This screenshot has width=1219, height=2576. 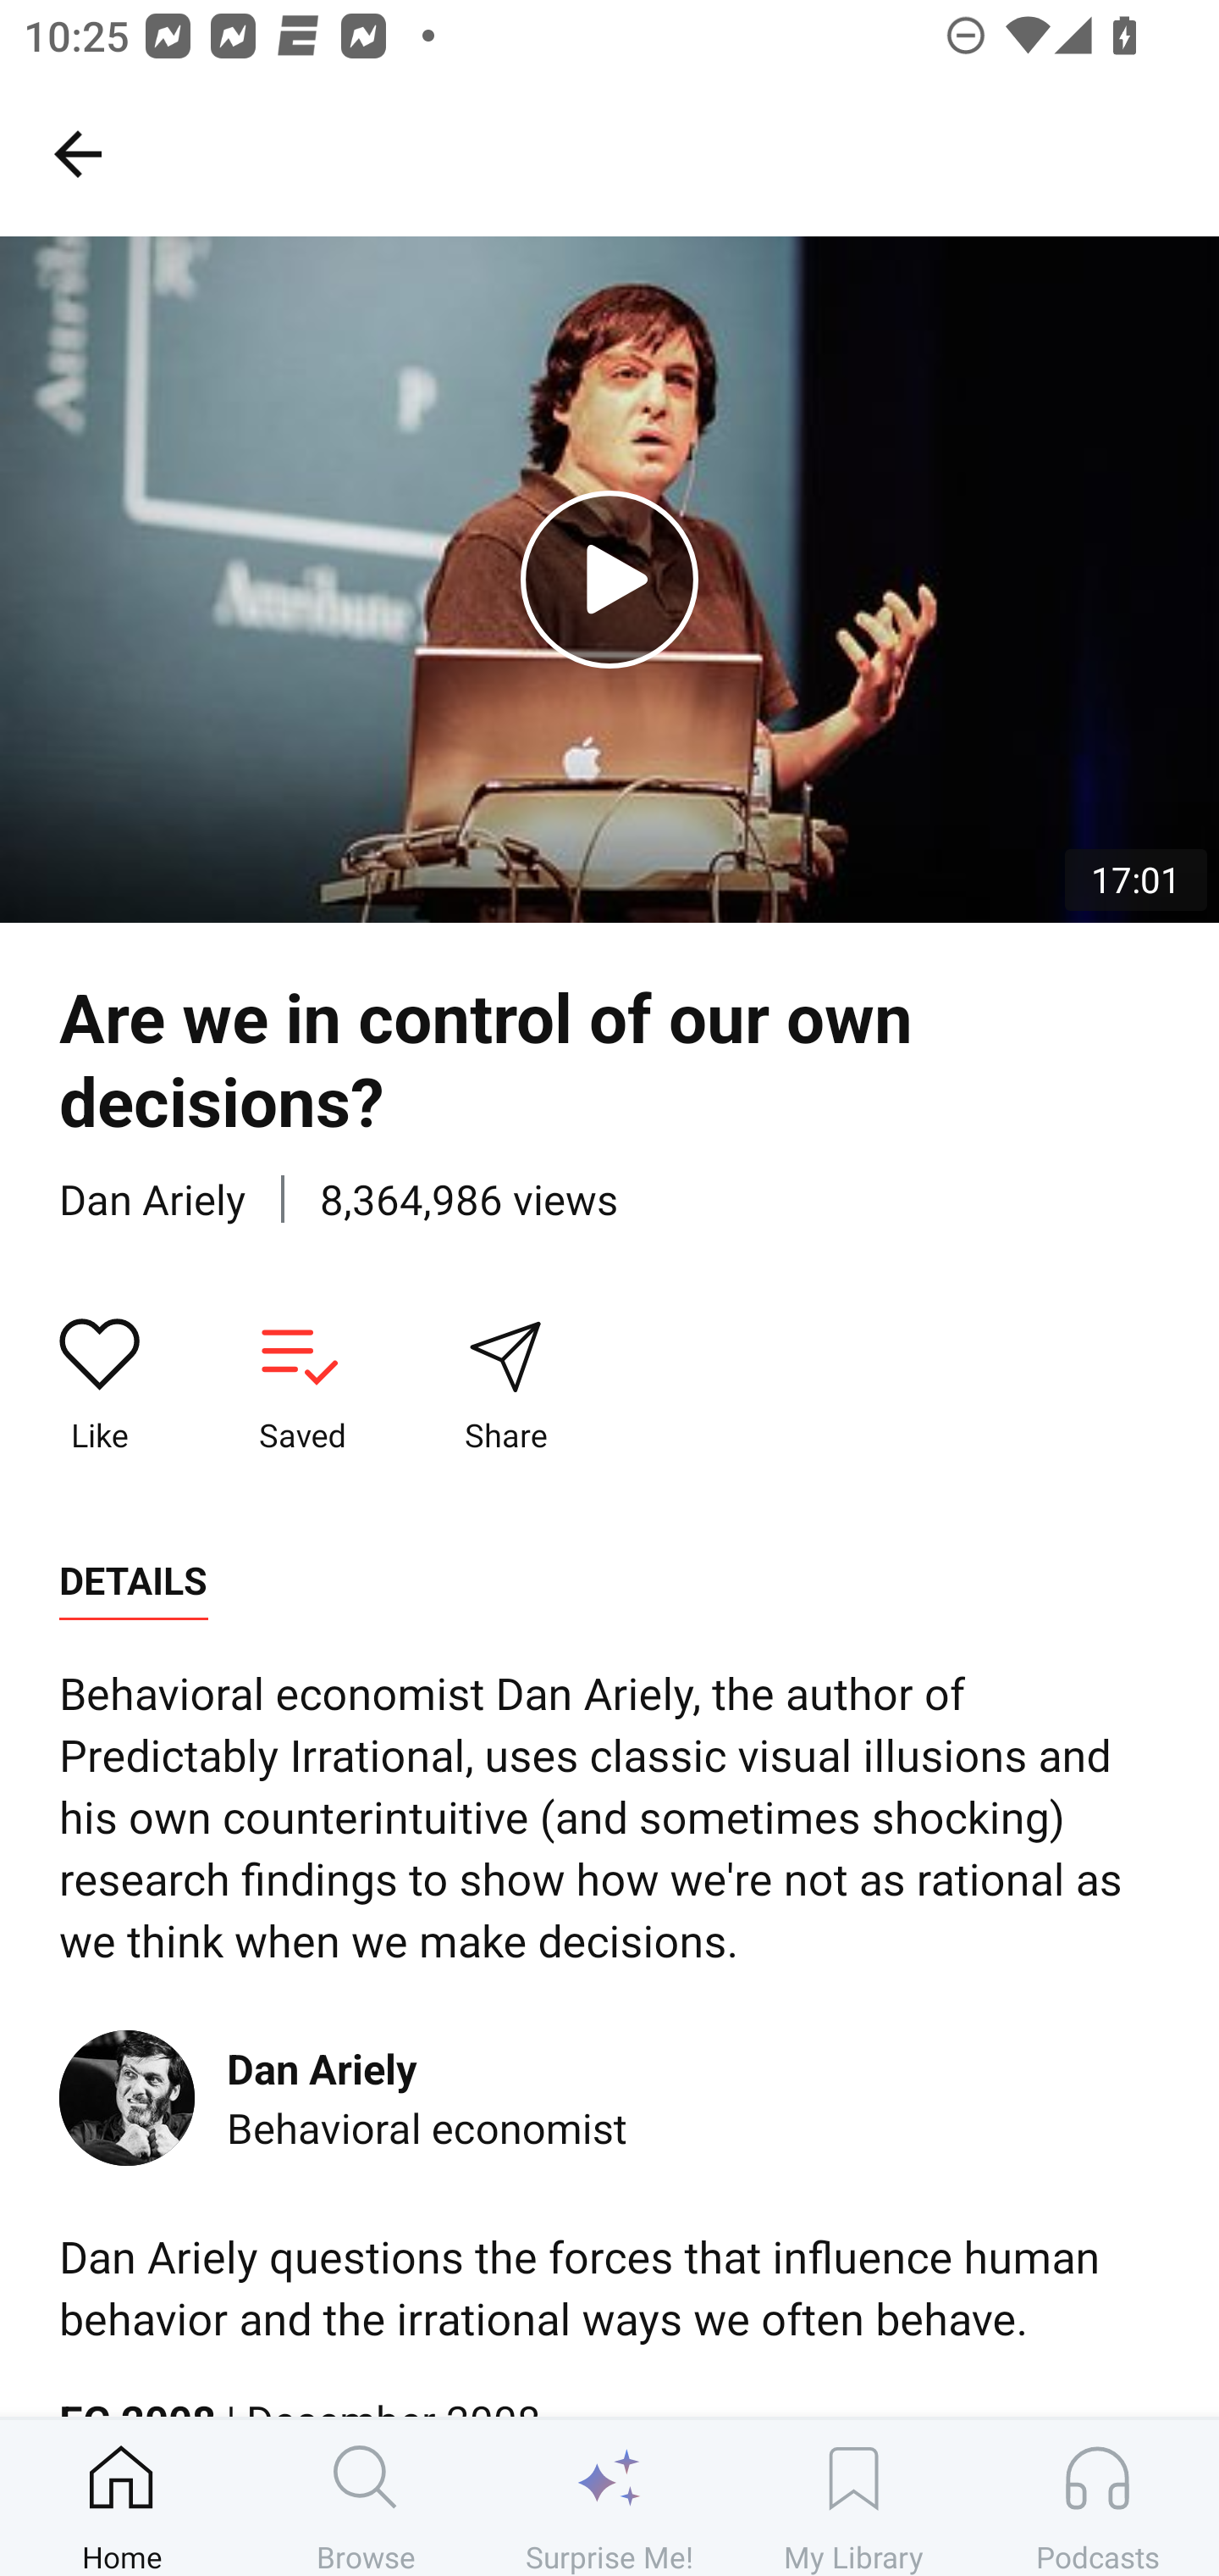 What do you see at coordinates (366, 2497) in the screenshot?
I see `Browse` at bounding box center [366, 2497].